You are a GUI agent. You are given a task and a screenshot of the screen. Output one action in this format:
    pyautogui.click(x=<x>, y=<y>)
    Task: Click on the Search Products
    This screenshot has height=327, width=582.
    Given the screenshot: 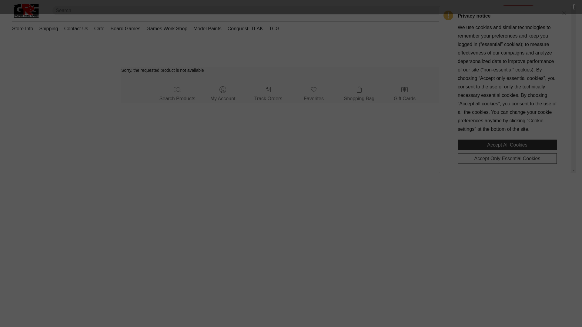 What is the action you would take?
    pyautogui.click(x=177, y=94)
    